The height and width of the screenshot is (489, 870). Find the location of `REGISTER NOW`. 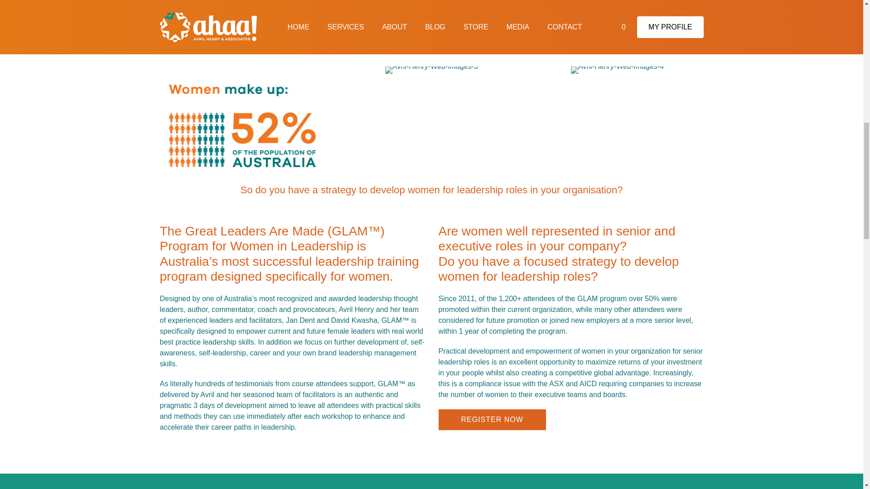

REGISTER NOW is located at coordinates (492, 419).